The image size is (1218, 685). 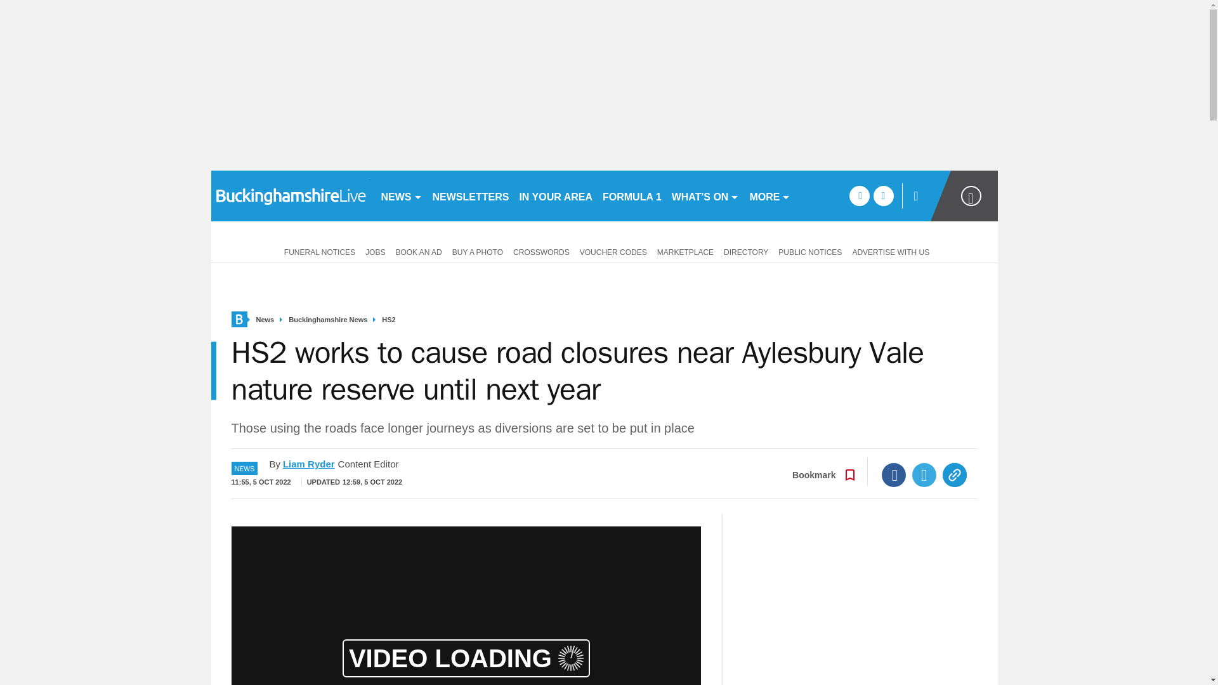 What do you see at coordinates (685, 251) in the screenshot?
I see `MARKETPLACE` at bounding box center [685, 251].